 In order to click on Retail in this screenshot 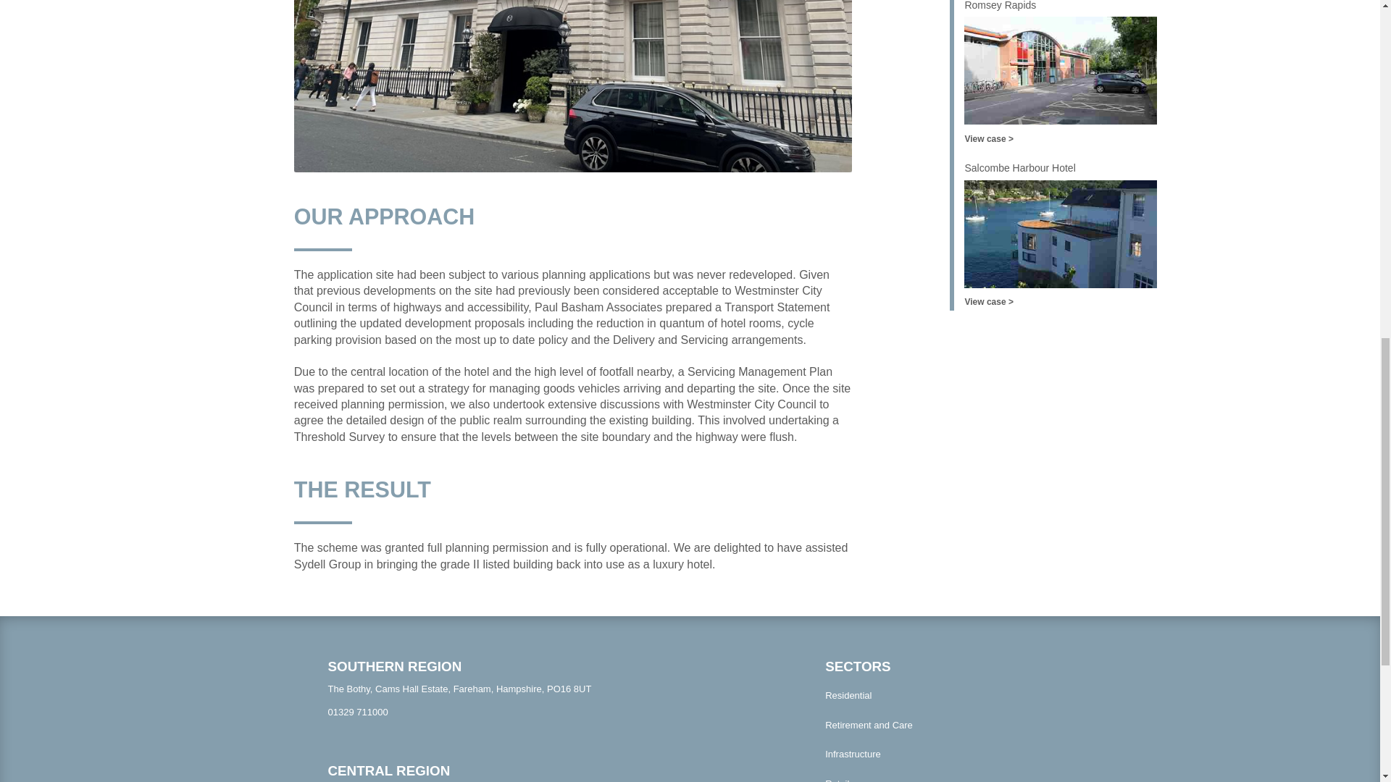, I will do `click(937, 775)`.